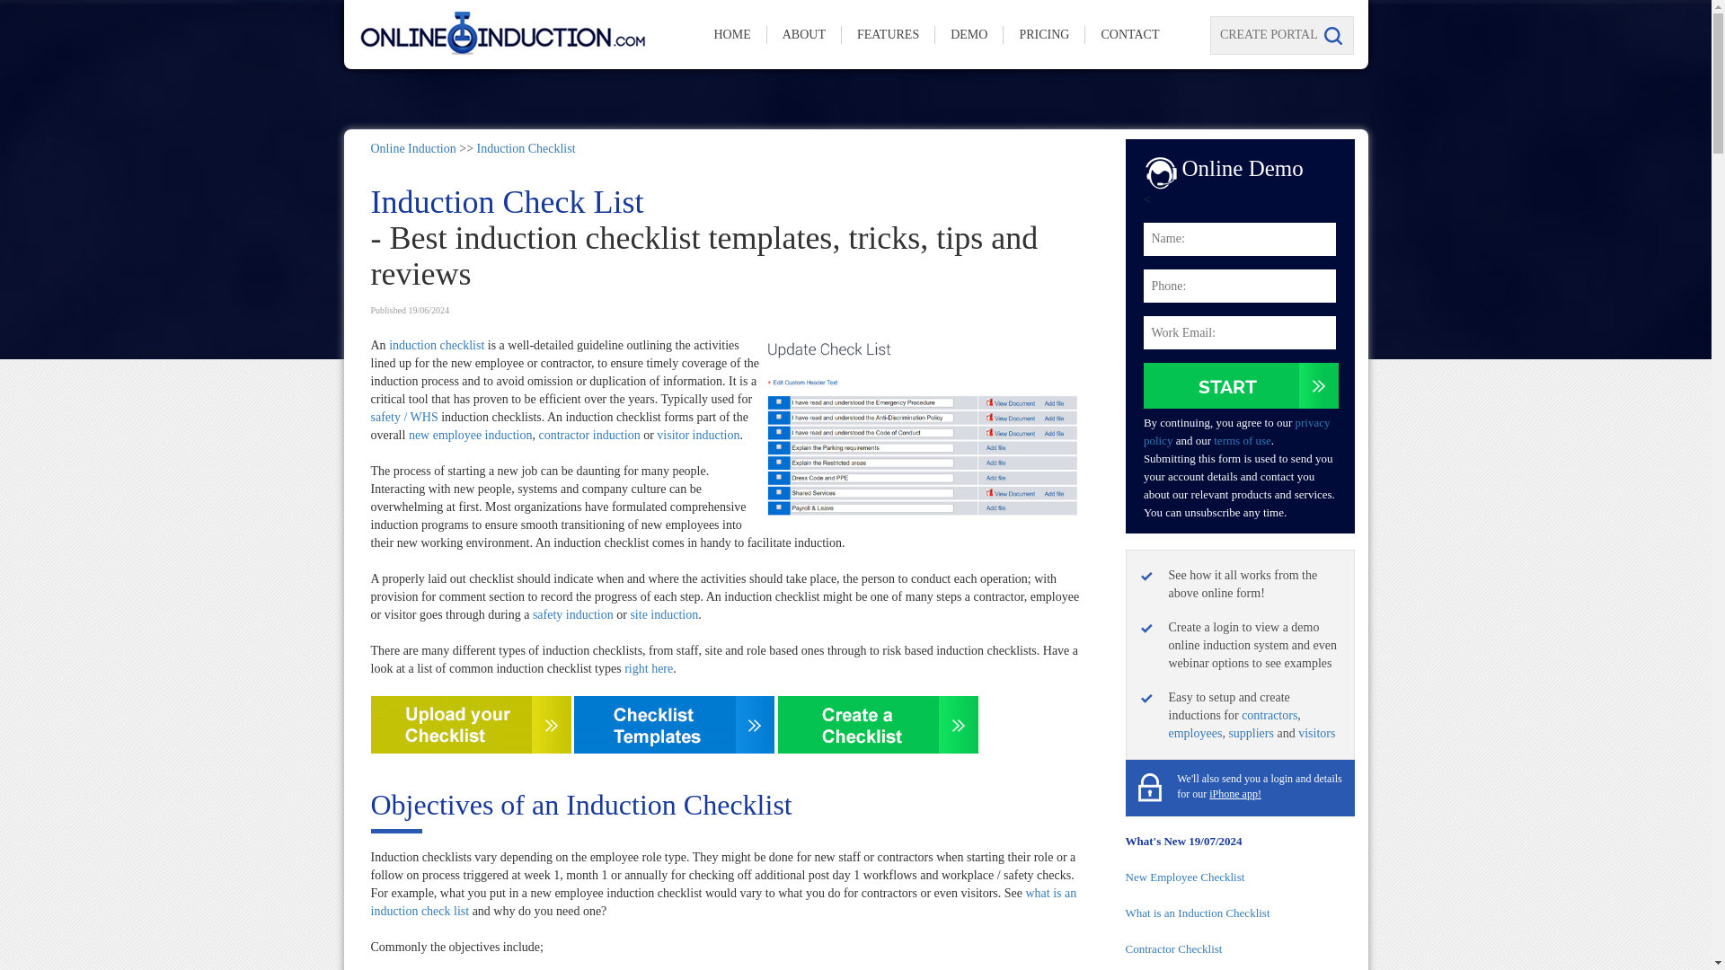  I want to click on employees, so click(1194, 733).